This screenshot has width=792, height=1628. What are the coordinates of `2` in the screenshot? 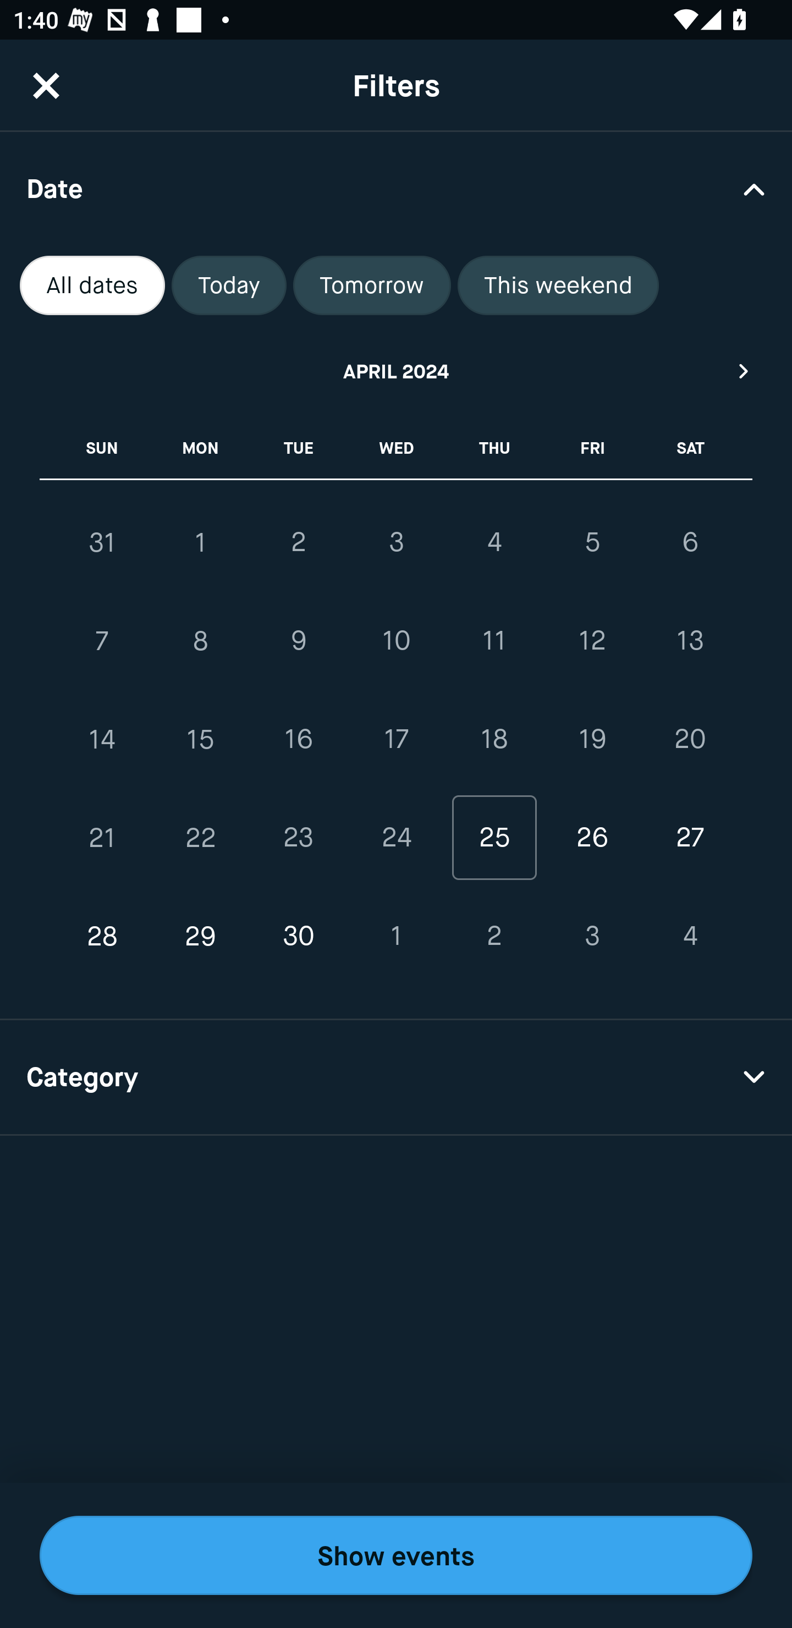 It's located at (298, 542).